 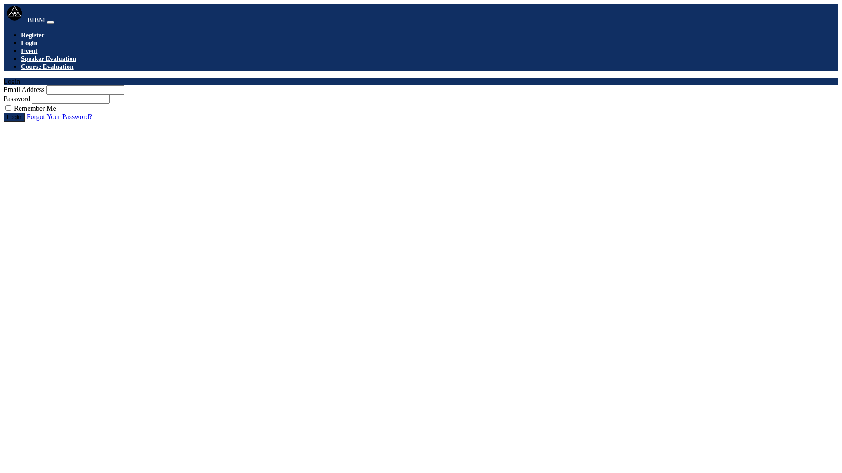 What do you see at coordinates (49, 59) in the screenshot?
I see `Speaker Evaluation` at bounding box center [49, 59].